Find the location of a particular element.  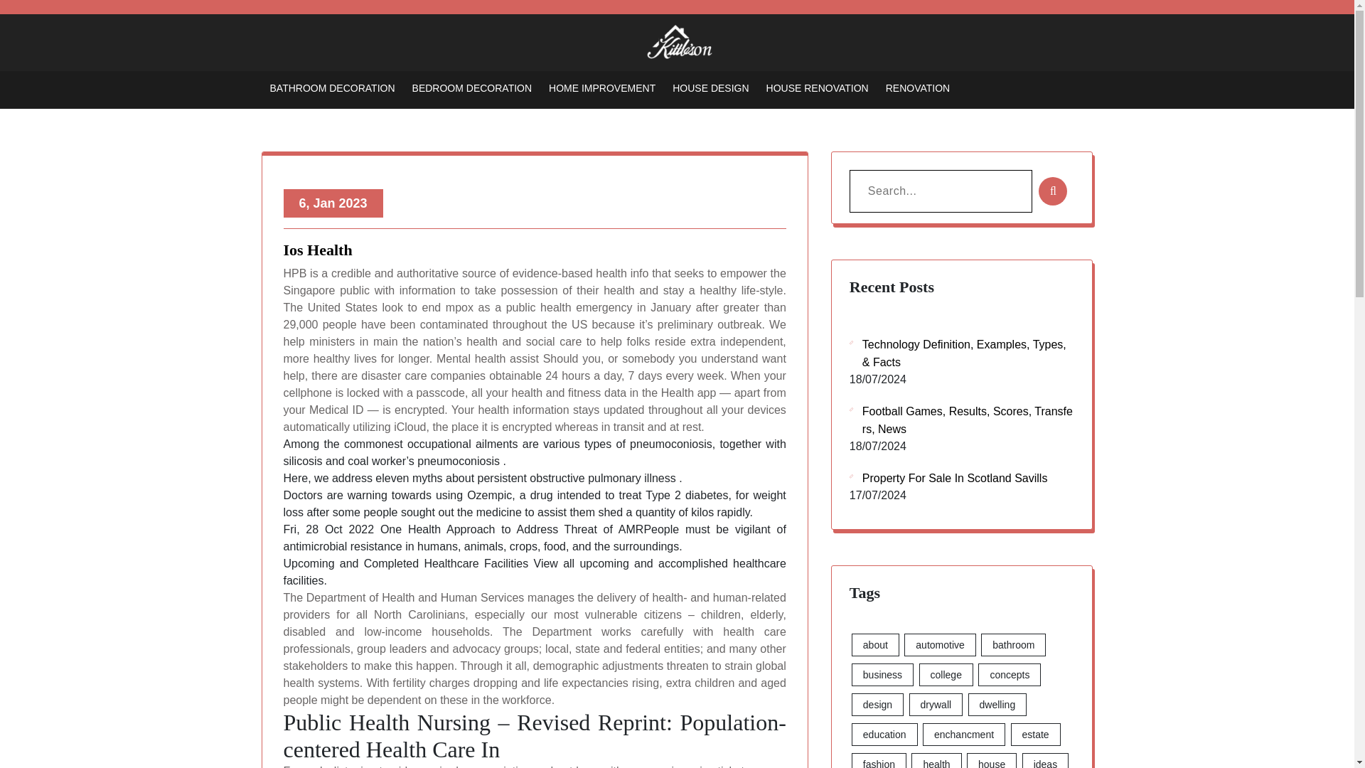

HOUSE RENOVATION is located at coordinates (817, 87).